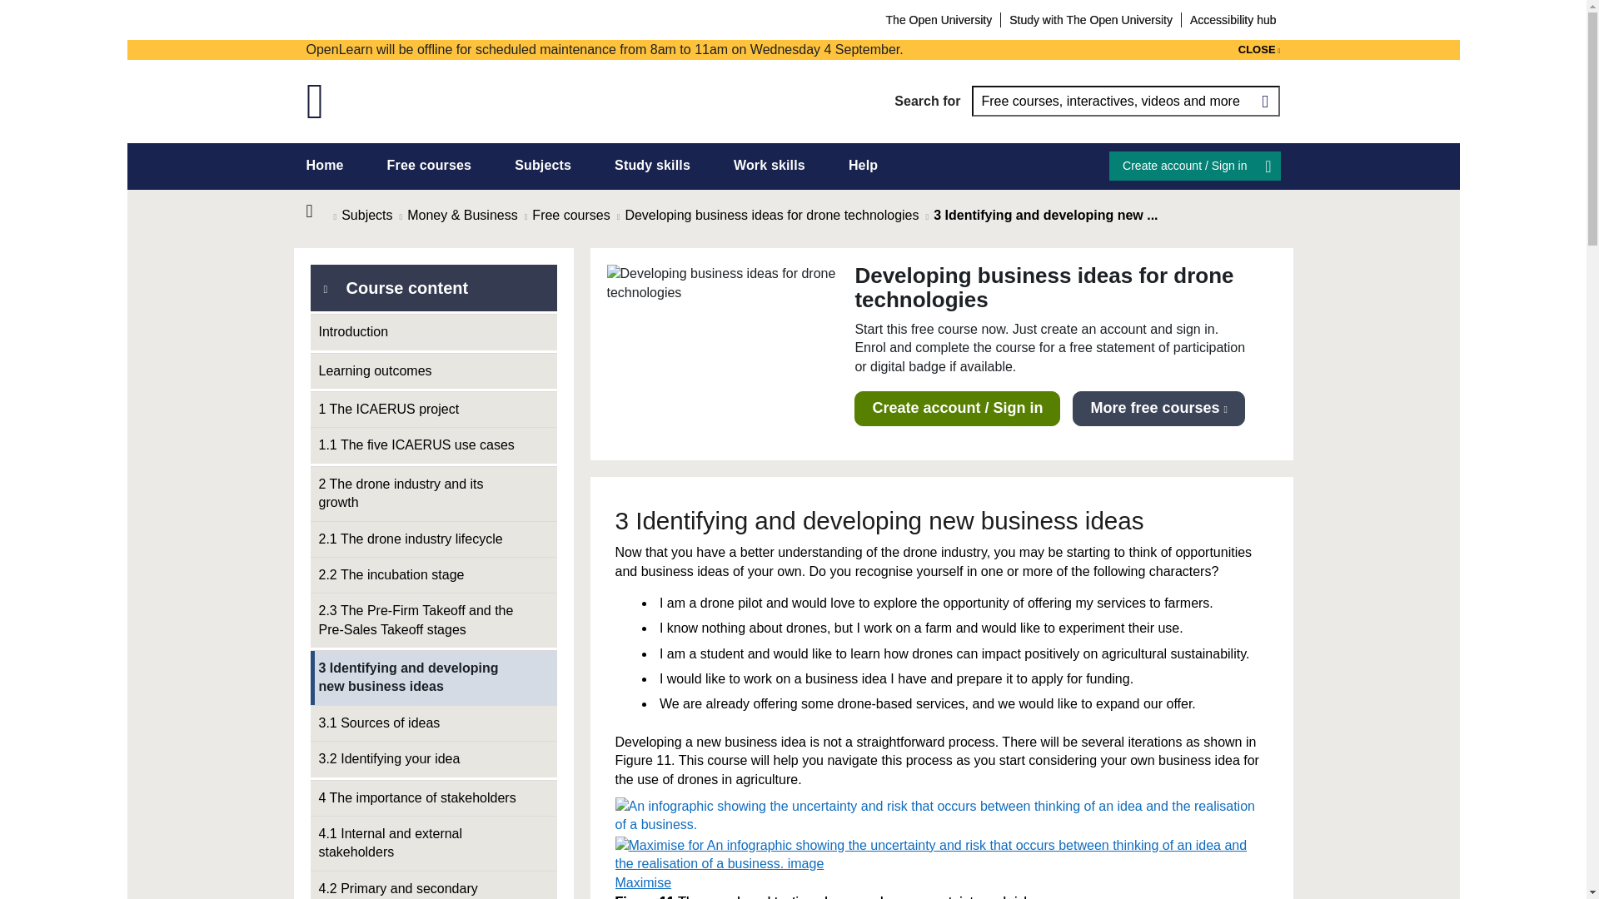 This screenshot has width=1599, height=899. What do you see at coordinates (863, 165) in the screenshot?
I see `Help` at bounding box center [863, 165].